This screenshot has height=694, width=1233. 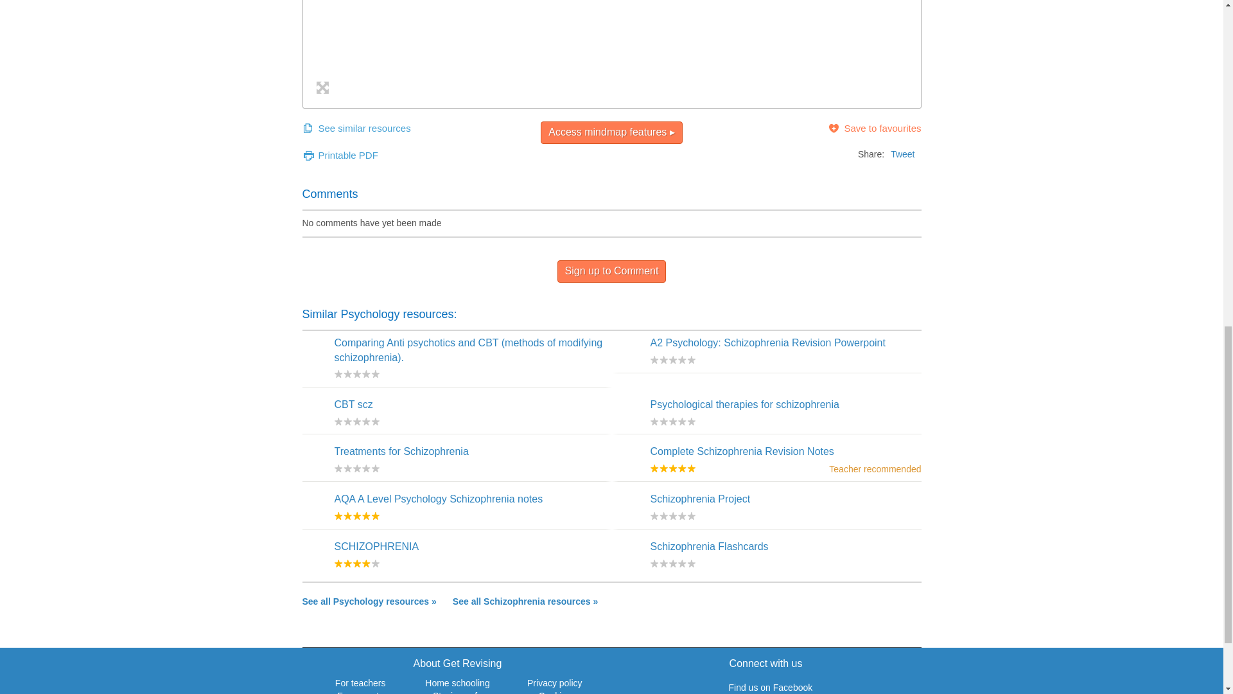 What do you see at coordinates (369, 601) in the screenshot?
I see `Psychology` at bounding box center [369, 601].